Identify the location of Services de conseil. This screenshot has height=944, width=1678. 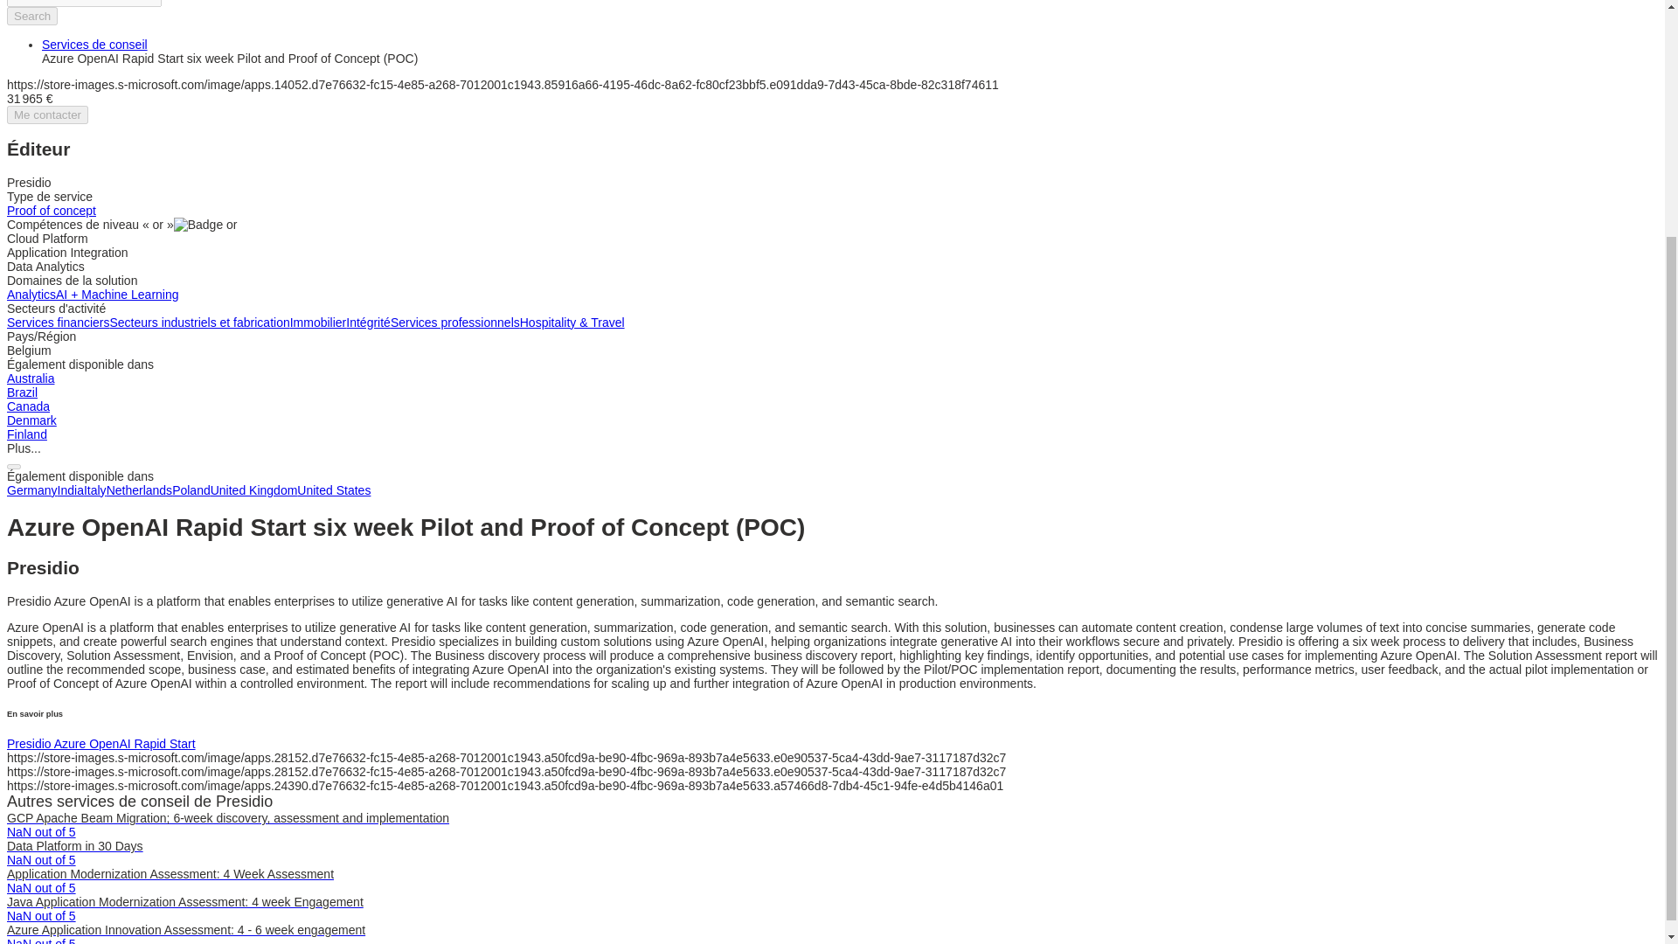
(94, 45).